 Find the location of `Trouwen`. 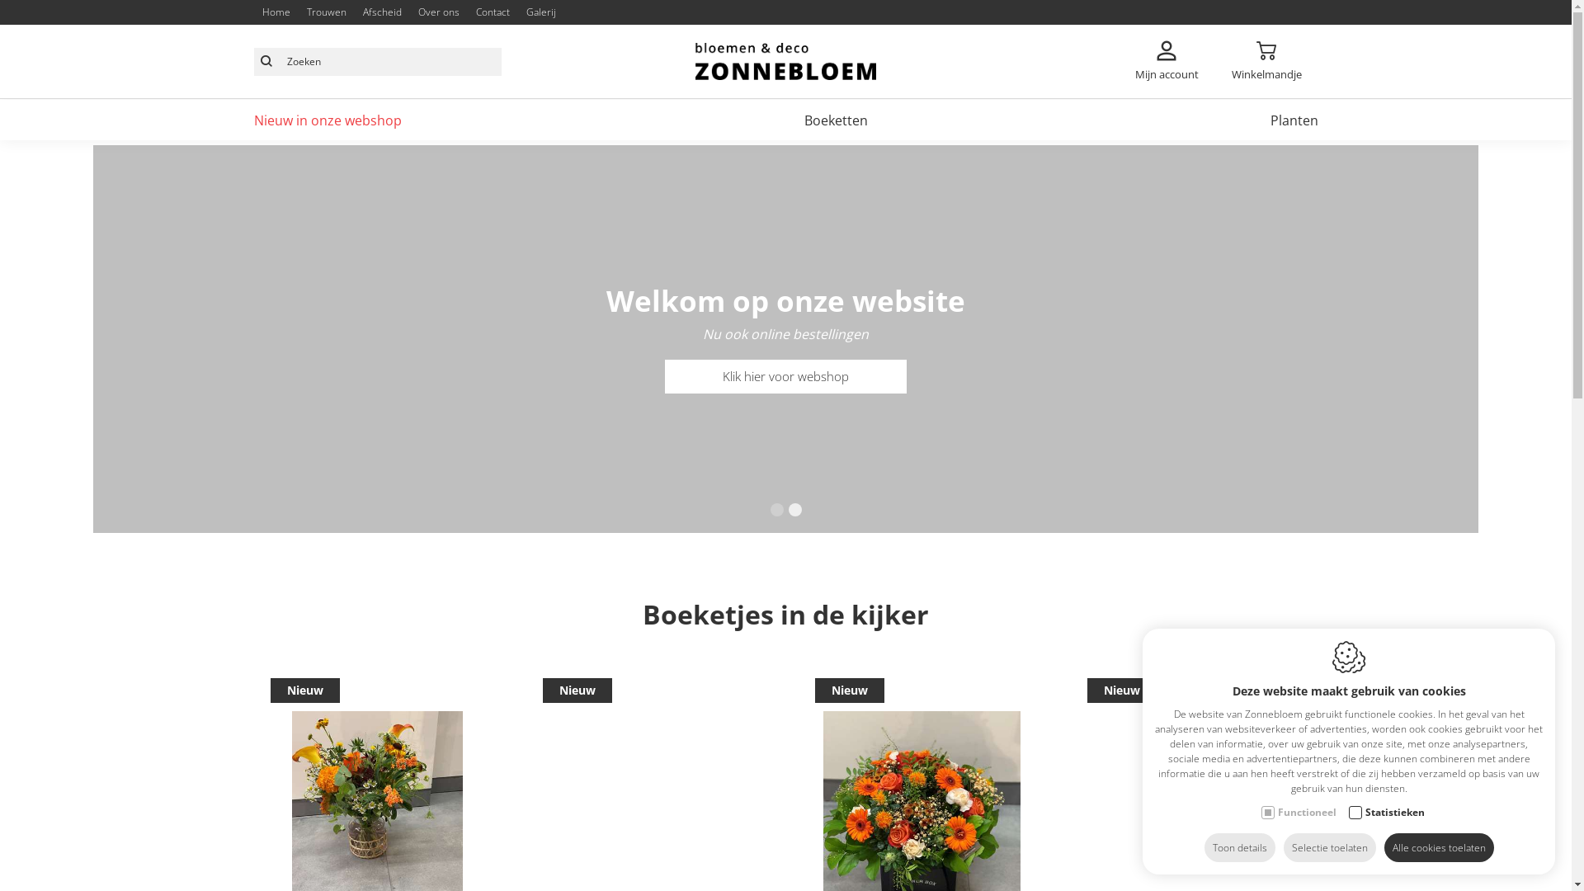

Trouwen is located at coordinates (326, 12).